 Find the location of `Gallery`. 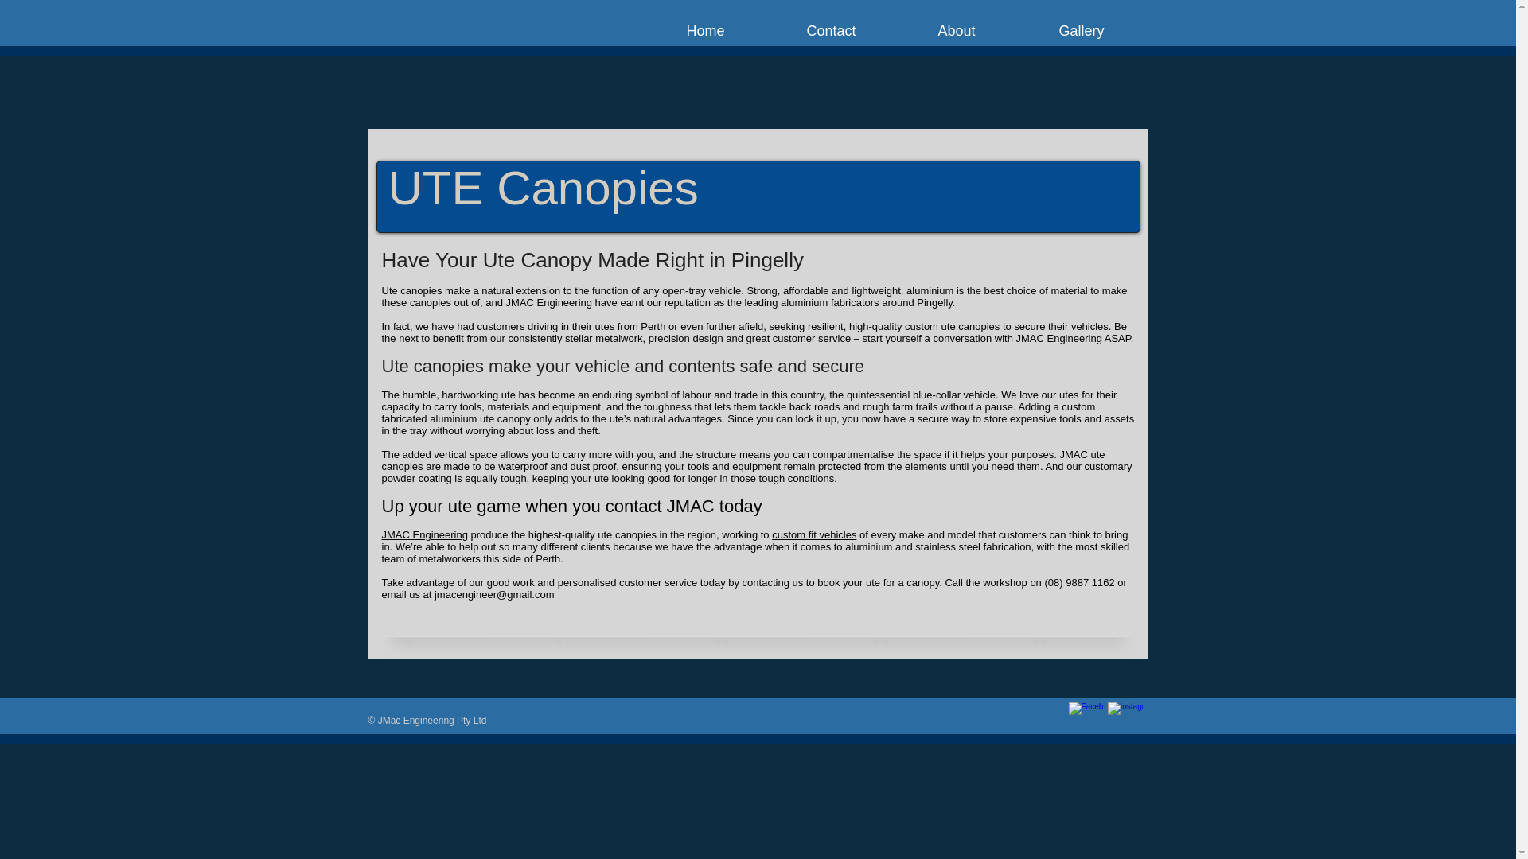

Gallery is located at coordinates (1081, 31).